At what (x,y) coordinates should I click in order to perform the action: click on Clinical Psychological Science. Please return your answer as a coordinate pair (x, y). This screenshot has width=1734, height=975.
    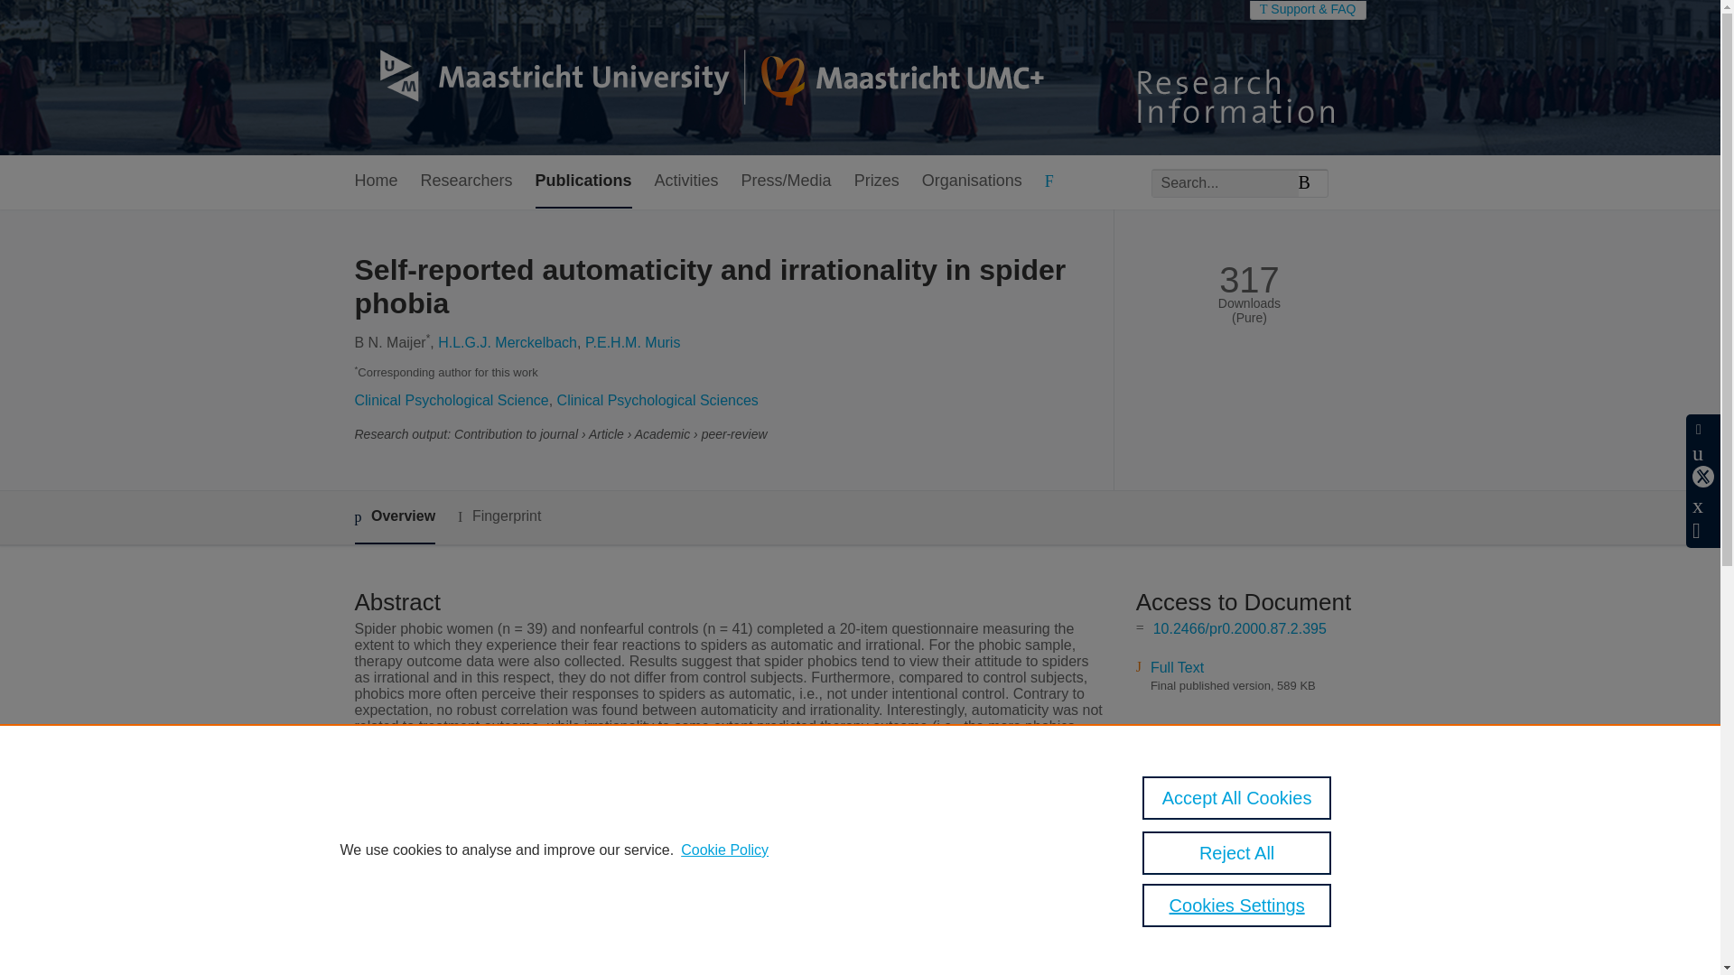
    Looking at the image, I should click on (450, 401).